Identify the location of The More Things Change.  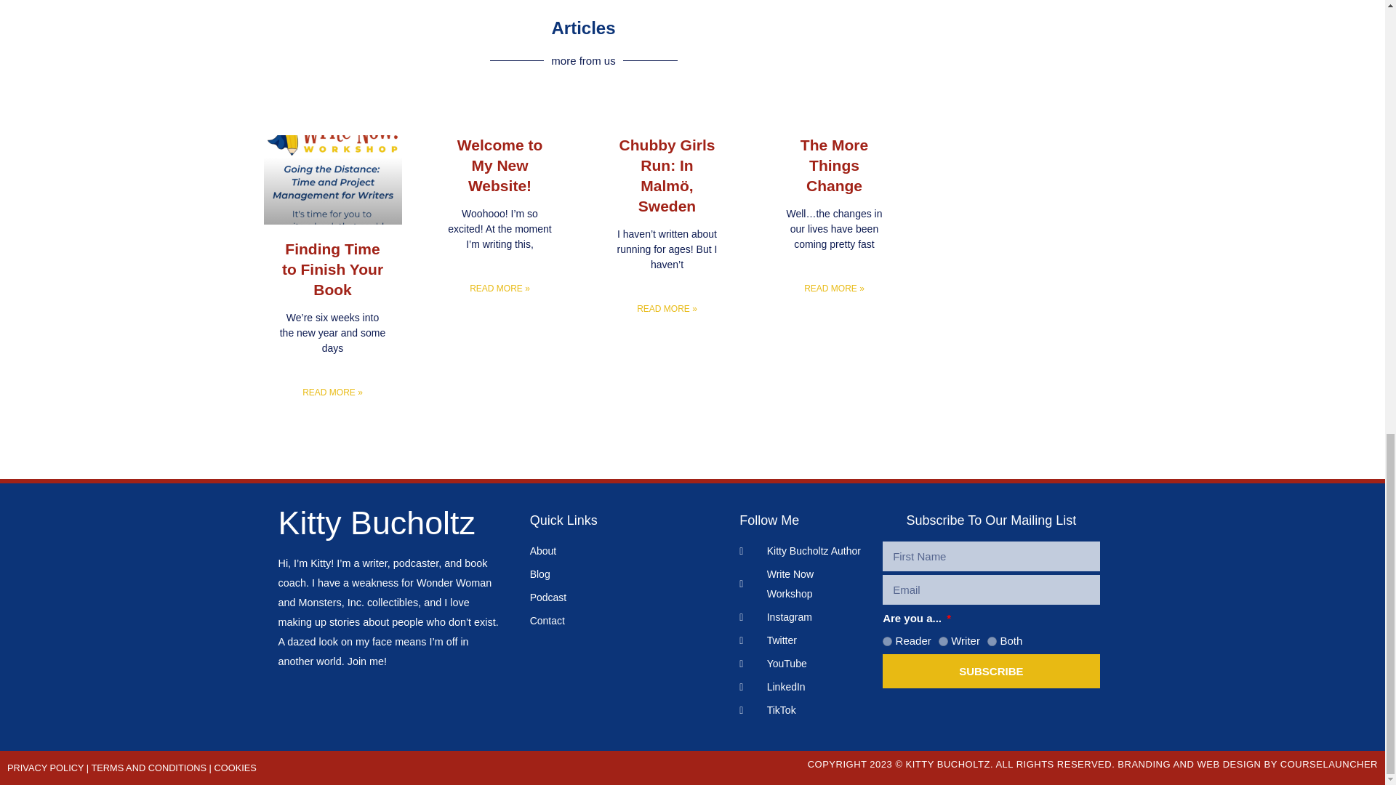
(834, 164).